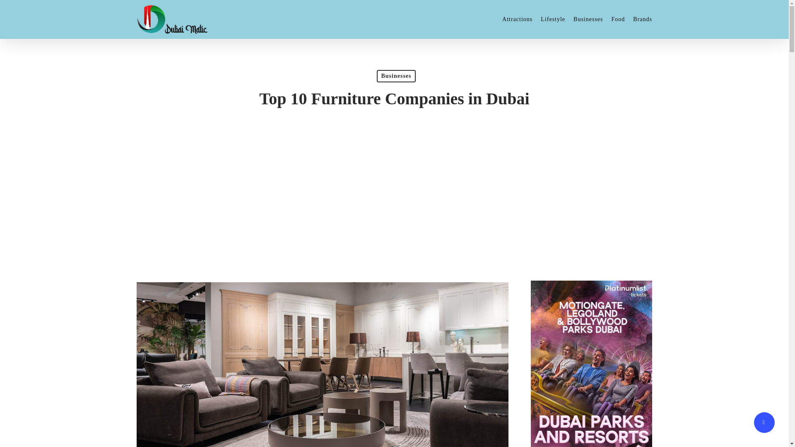  Describe the element at coordinates (396, 76) in the screenshot. I see `Businesses` at that location.